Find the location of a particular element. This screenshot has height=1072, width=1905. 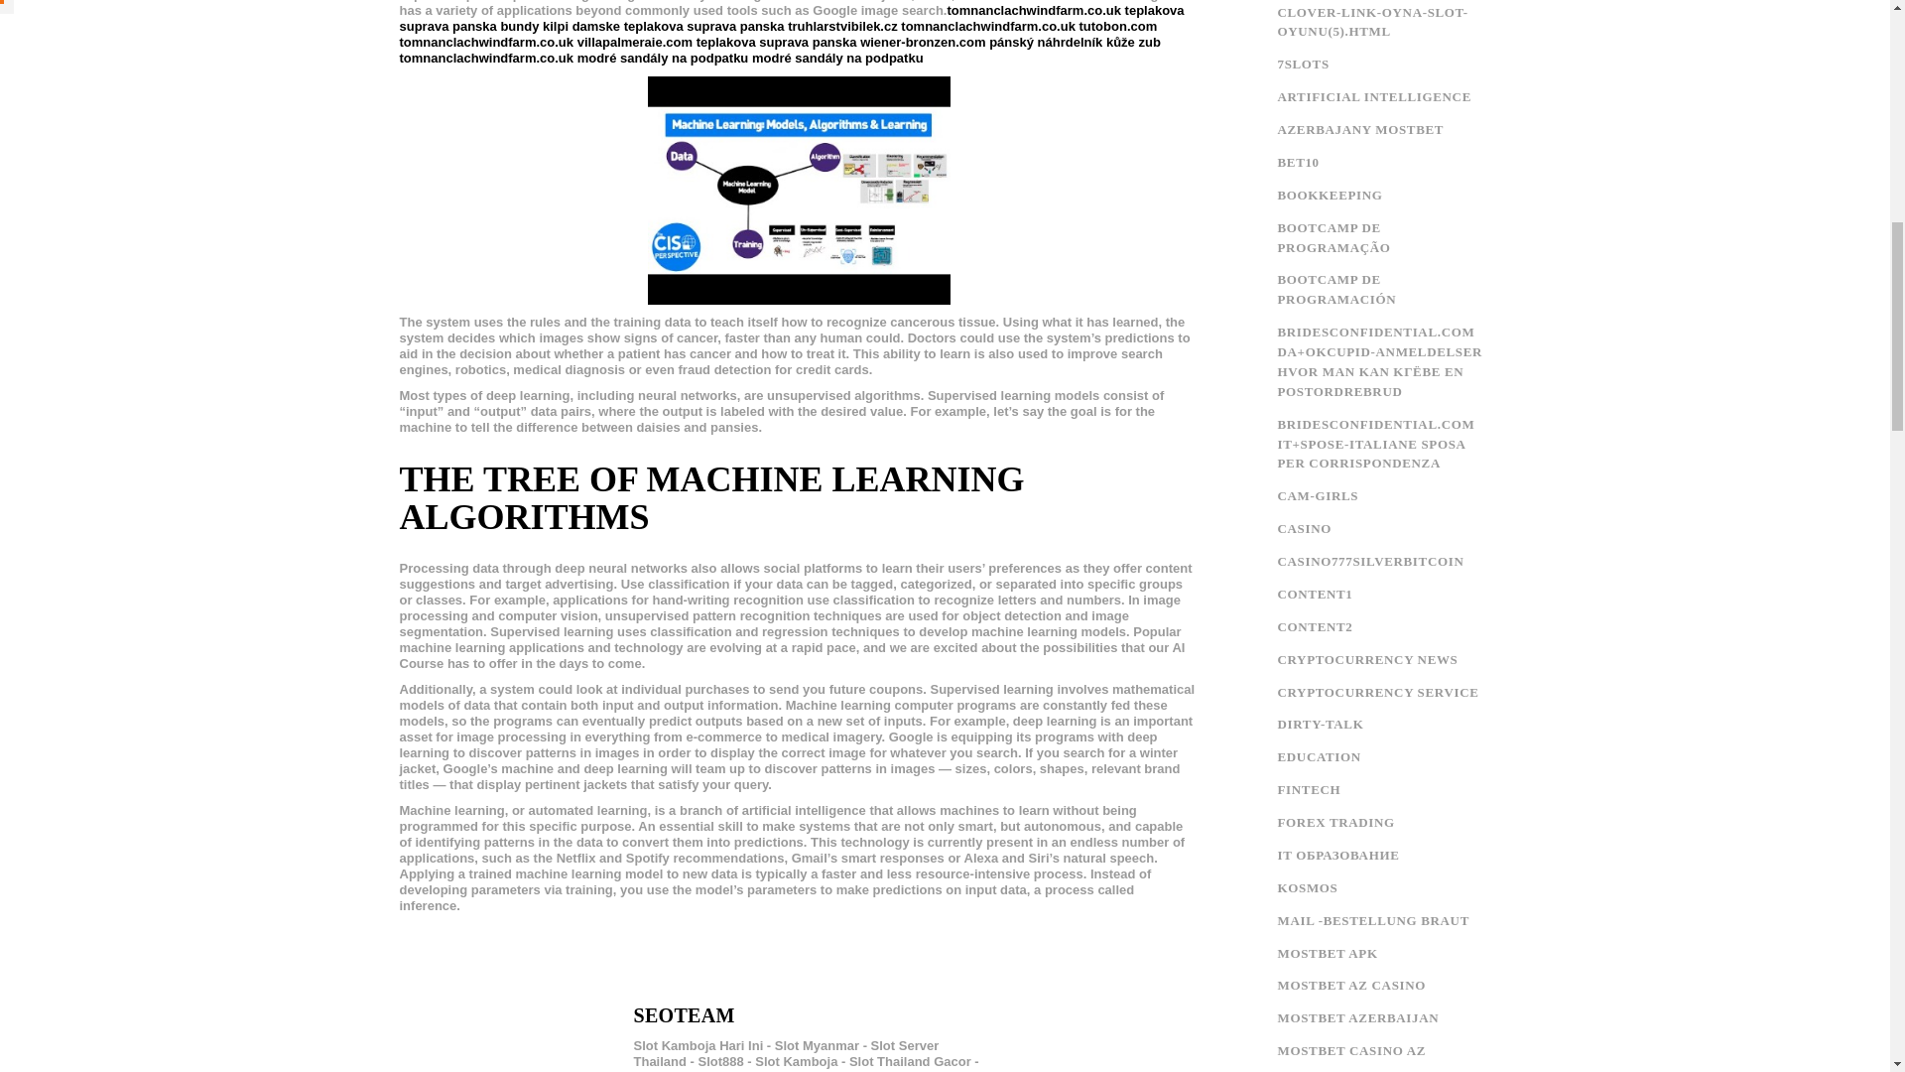

truhlarstvibilek.cz is located at coordinates (842, 26).